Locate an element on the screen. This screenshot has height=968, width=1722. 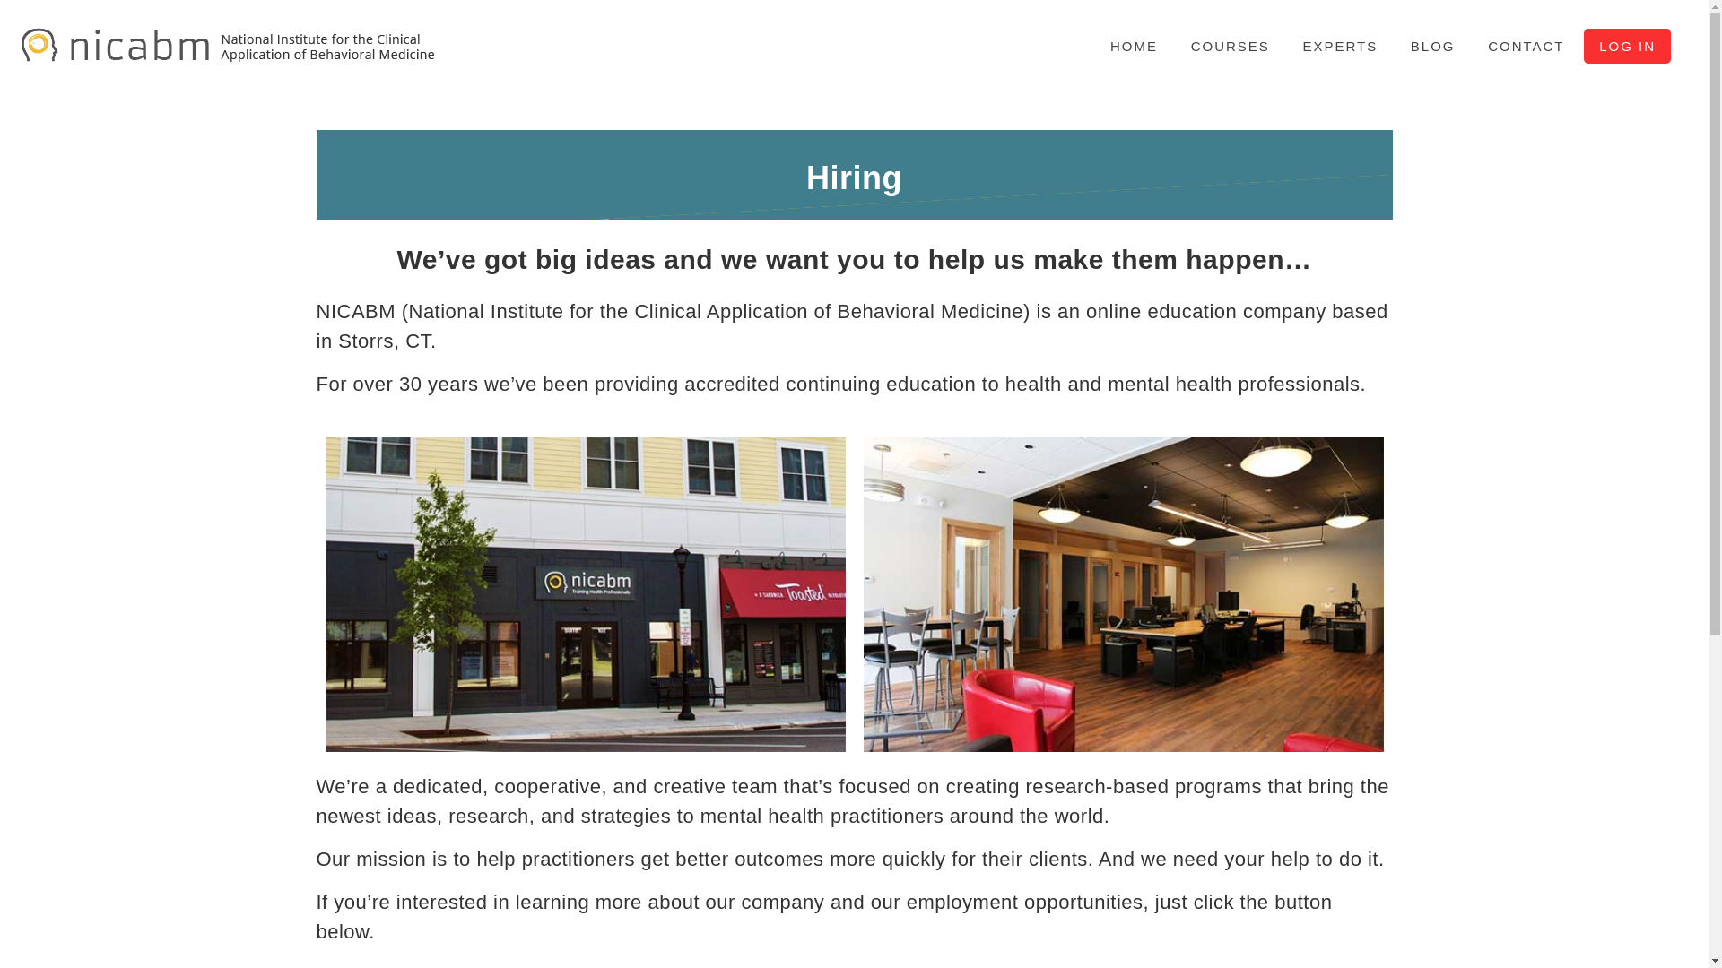
CONTACT is located at coordinates (1525, 46).